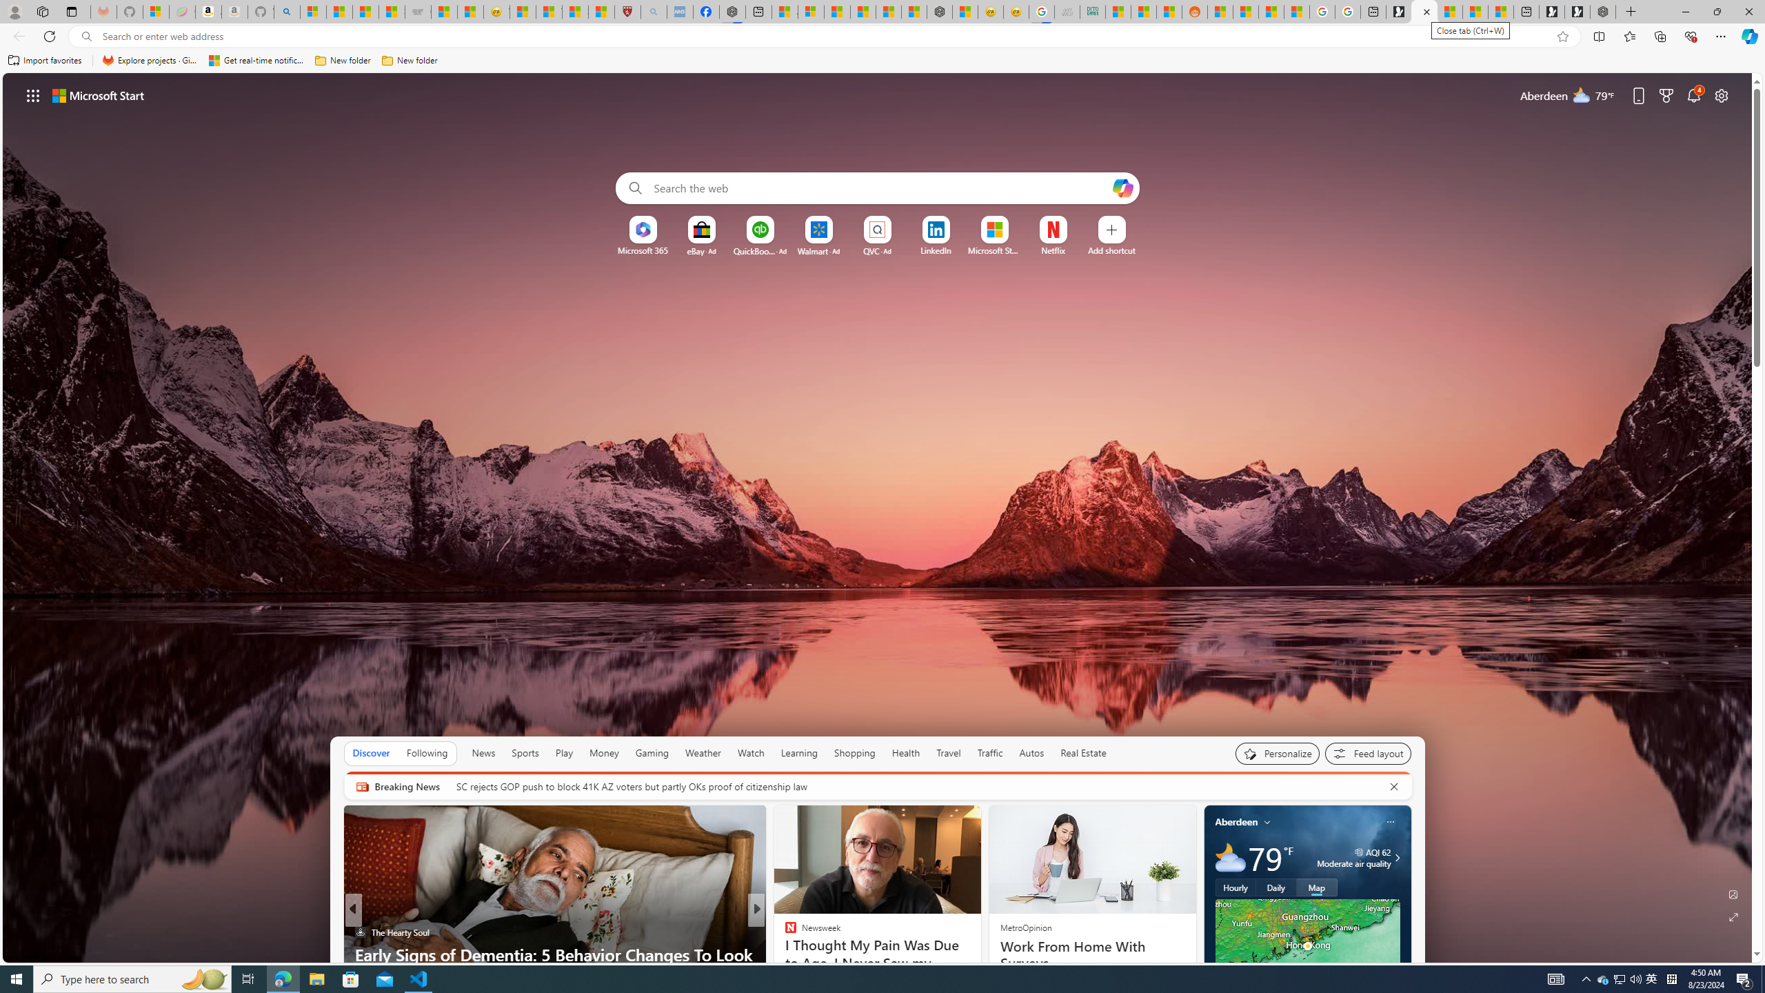 This screenshot has height=993, width=1765. Describe the element at coordinates (800, 932) in the screenshot. I see `save70.com` at that location.